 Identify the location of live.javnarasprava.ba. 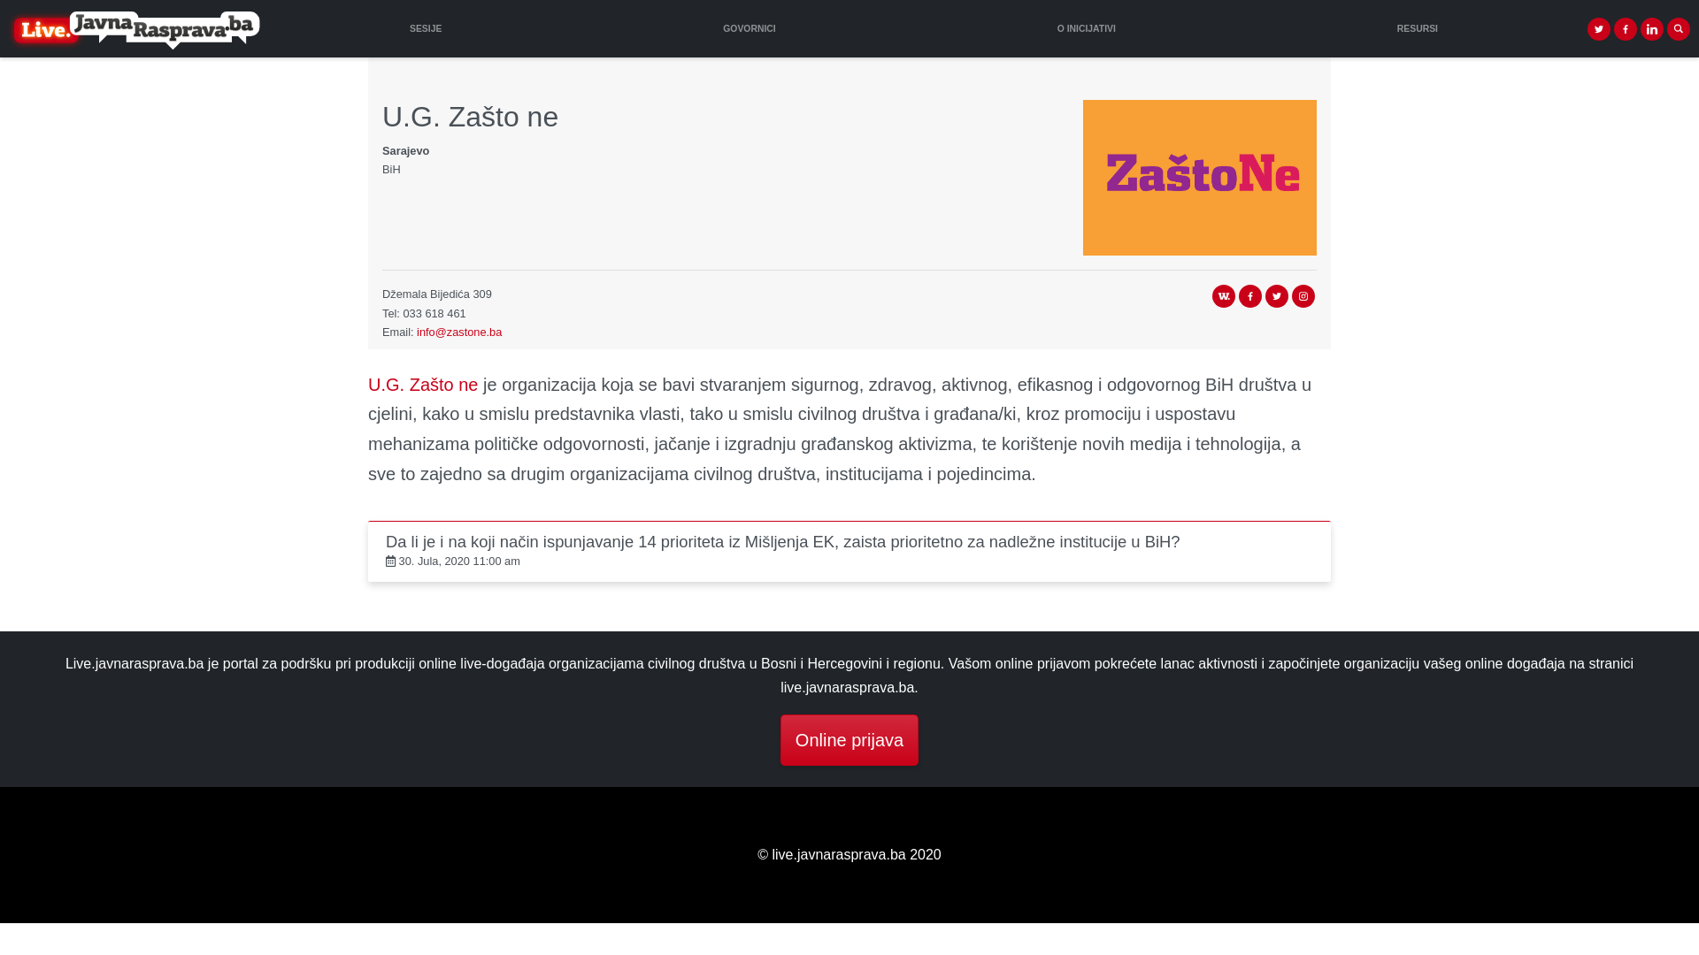
(135, 29).